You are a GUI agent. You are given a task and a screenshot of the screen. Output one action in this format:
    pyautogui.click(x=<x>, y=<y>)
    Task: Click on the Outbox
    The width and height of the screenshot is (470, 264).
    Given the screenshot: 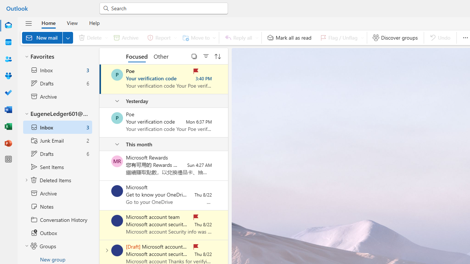 What is the action you would take?
    pyautogui.click(x=57, y=233)
    